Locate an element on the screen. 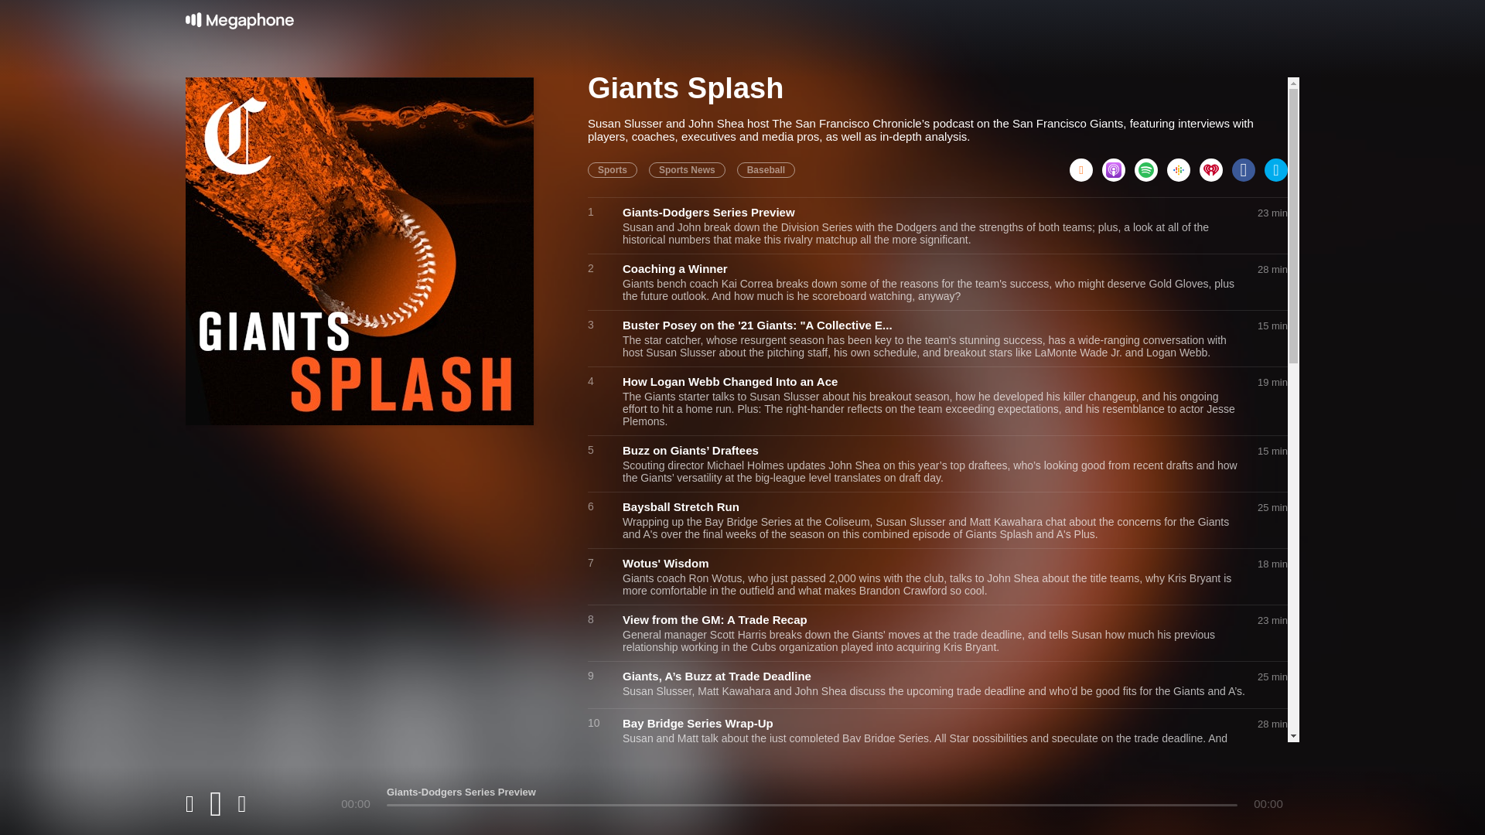 The height and width of the screenshot is (835, 1485). Subscribe via RSS is located at coordinates (1085, 165).